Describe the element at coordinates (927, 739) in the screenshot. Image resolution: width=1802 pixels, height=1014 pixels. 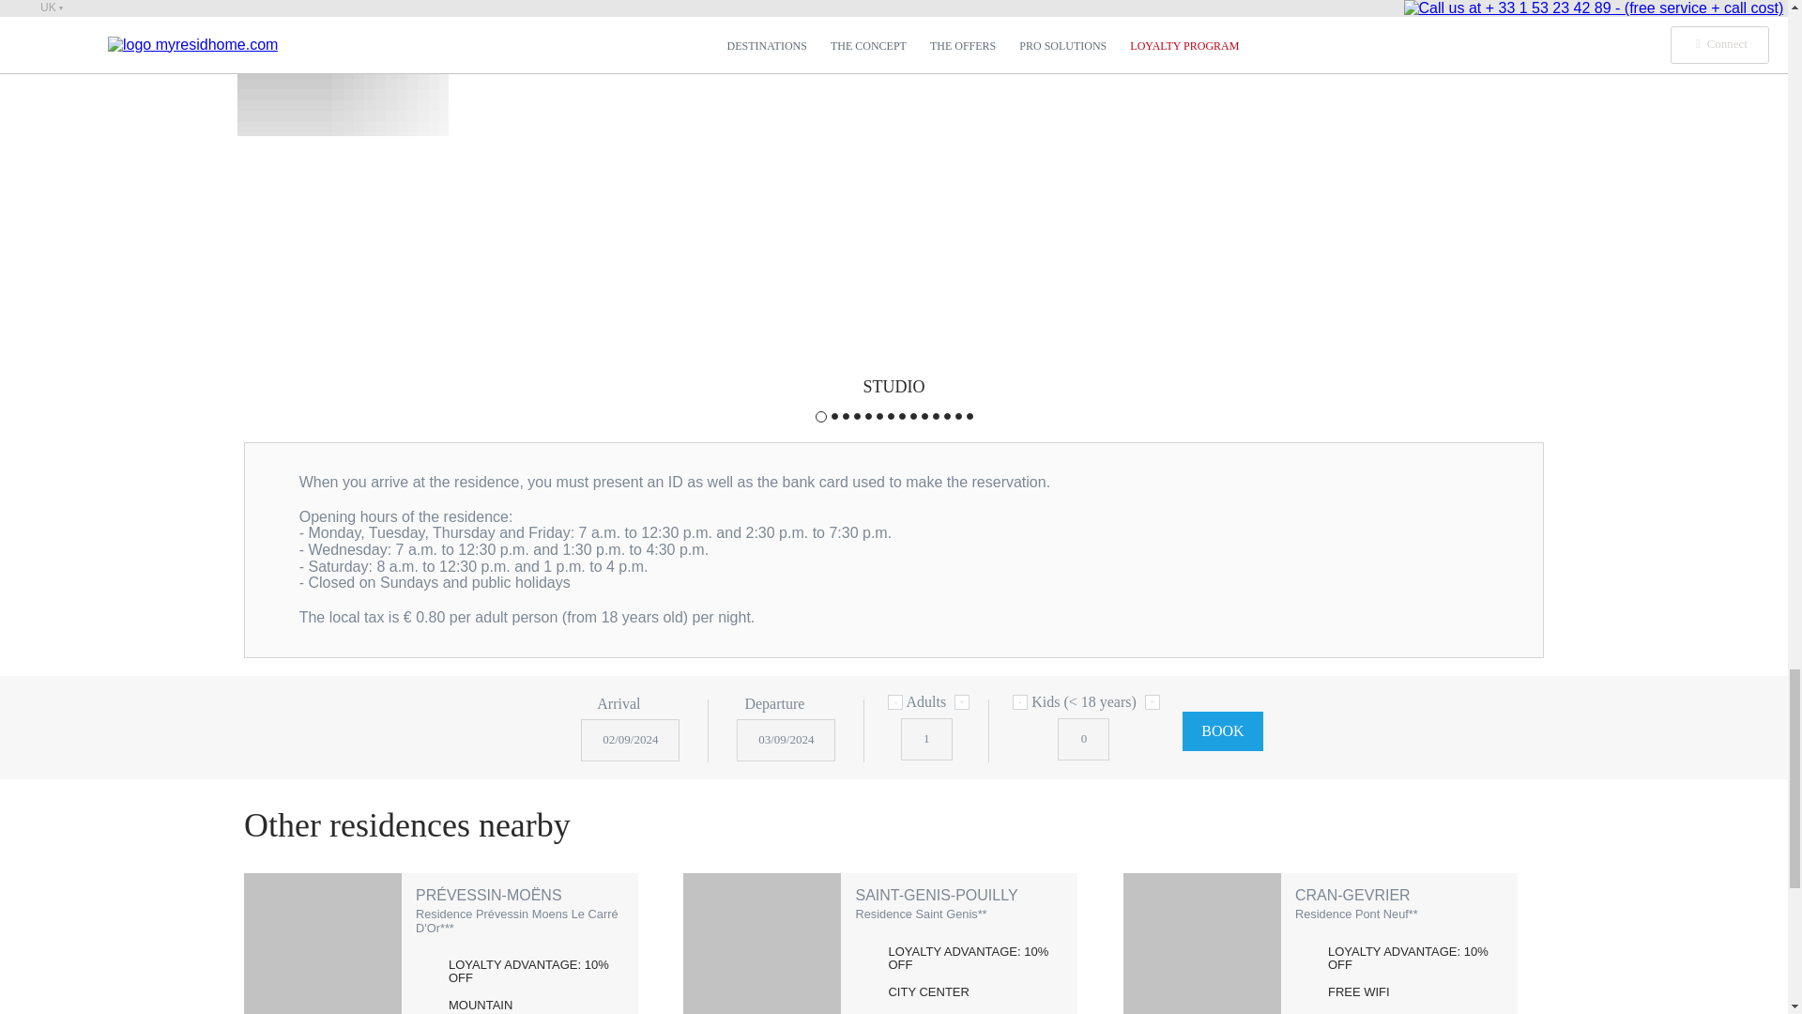
I see `1` at that location.